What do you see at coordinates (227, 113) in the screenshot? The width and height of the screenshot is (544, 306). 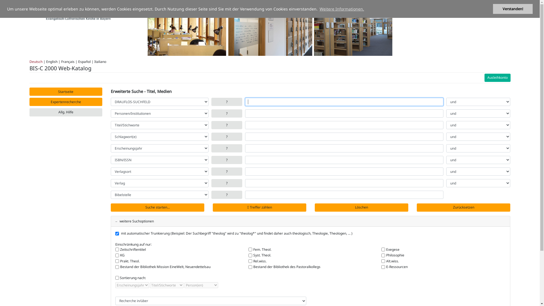 I see `?` at bounding box center [227, 113].